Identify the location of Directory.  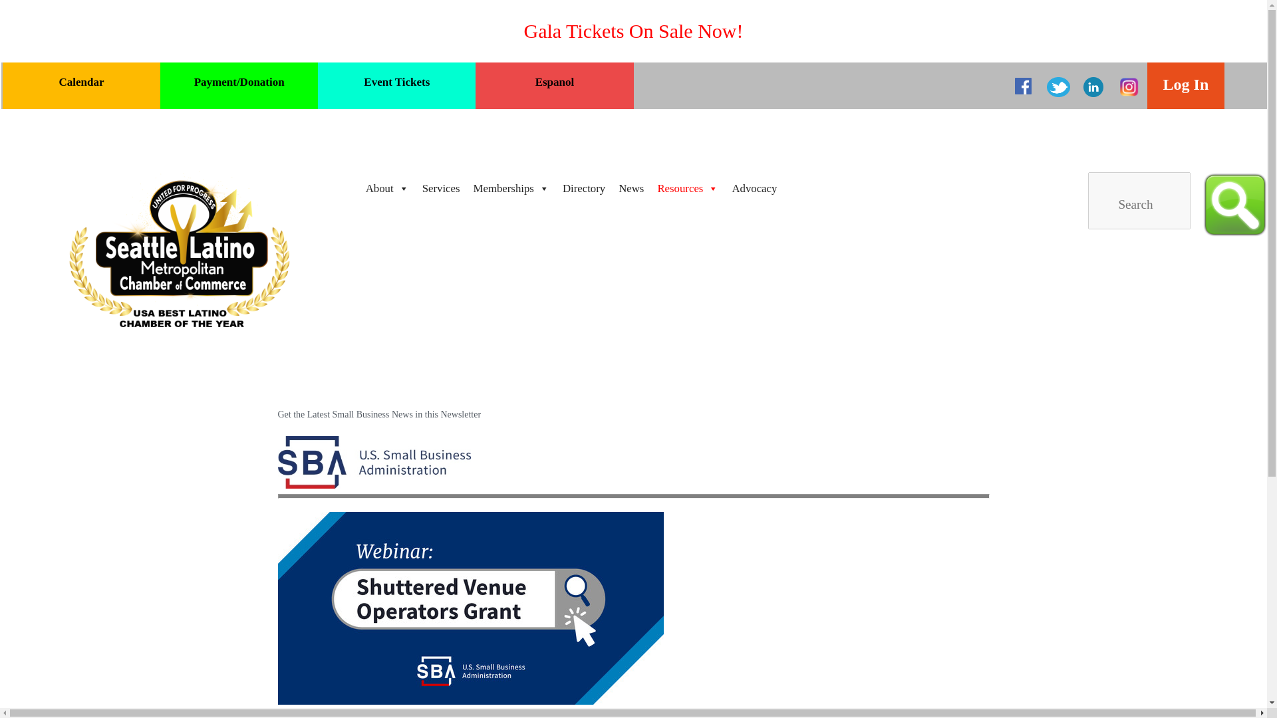
(583, 188).